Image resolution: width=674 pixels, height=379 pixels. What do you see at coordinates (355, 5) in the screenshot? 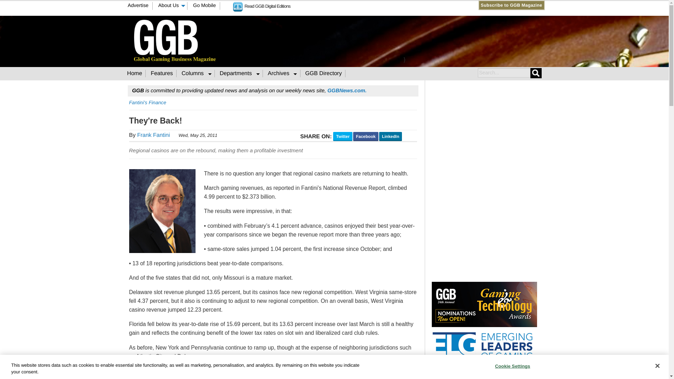
I see `Twitter` at bounding box center [355, 5].